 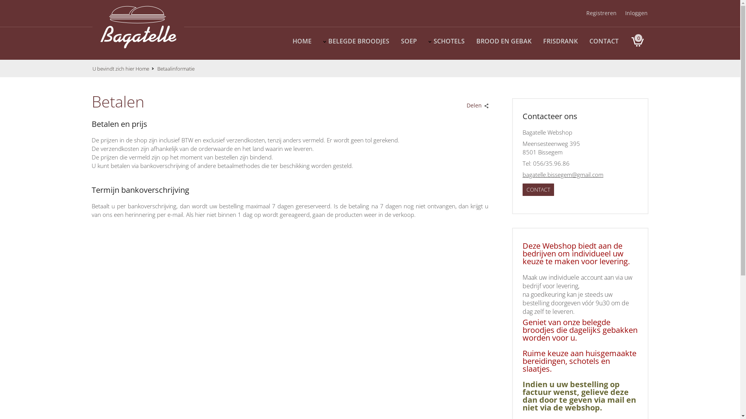 What do you see at coordinates (539, 190) in the screenshot?
I see `CONTACT` at bounding box center [539, 190].